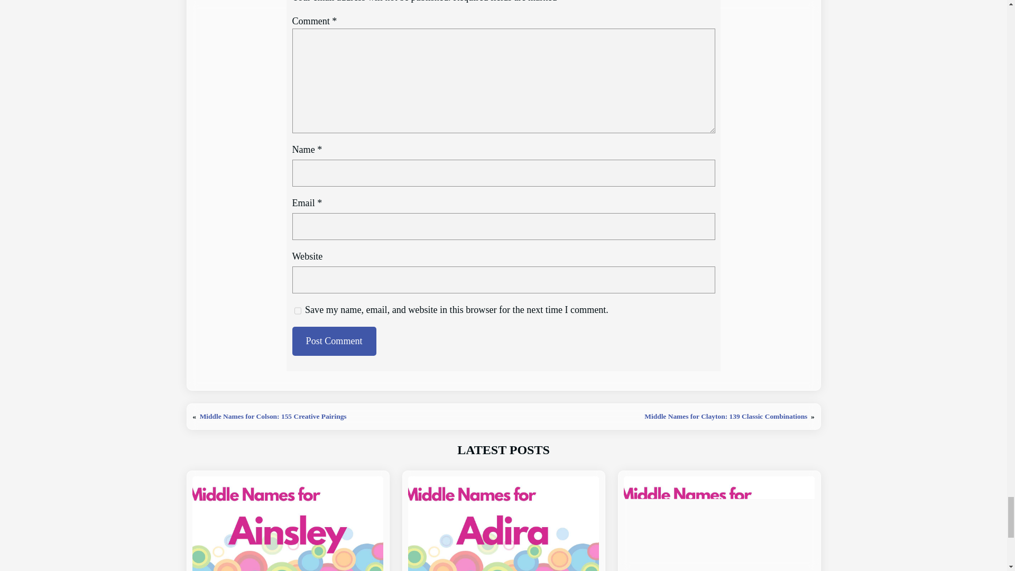  Describe the element at coordinates (725, 416) in the screenshot. I see `Middle Names for Clayton: 139 Classic Combinations` at that location.